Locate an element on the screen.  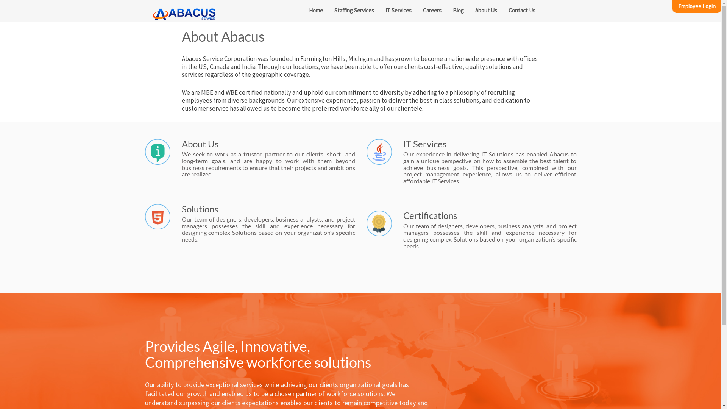
Home is located at coordinates (316, 11).